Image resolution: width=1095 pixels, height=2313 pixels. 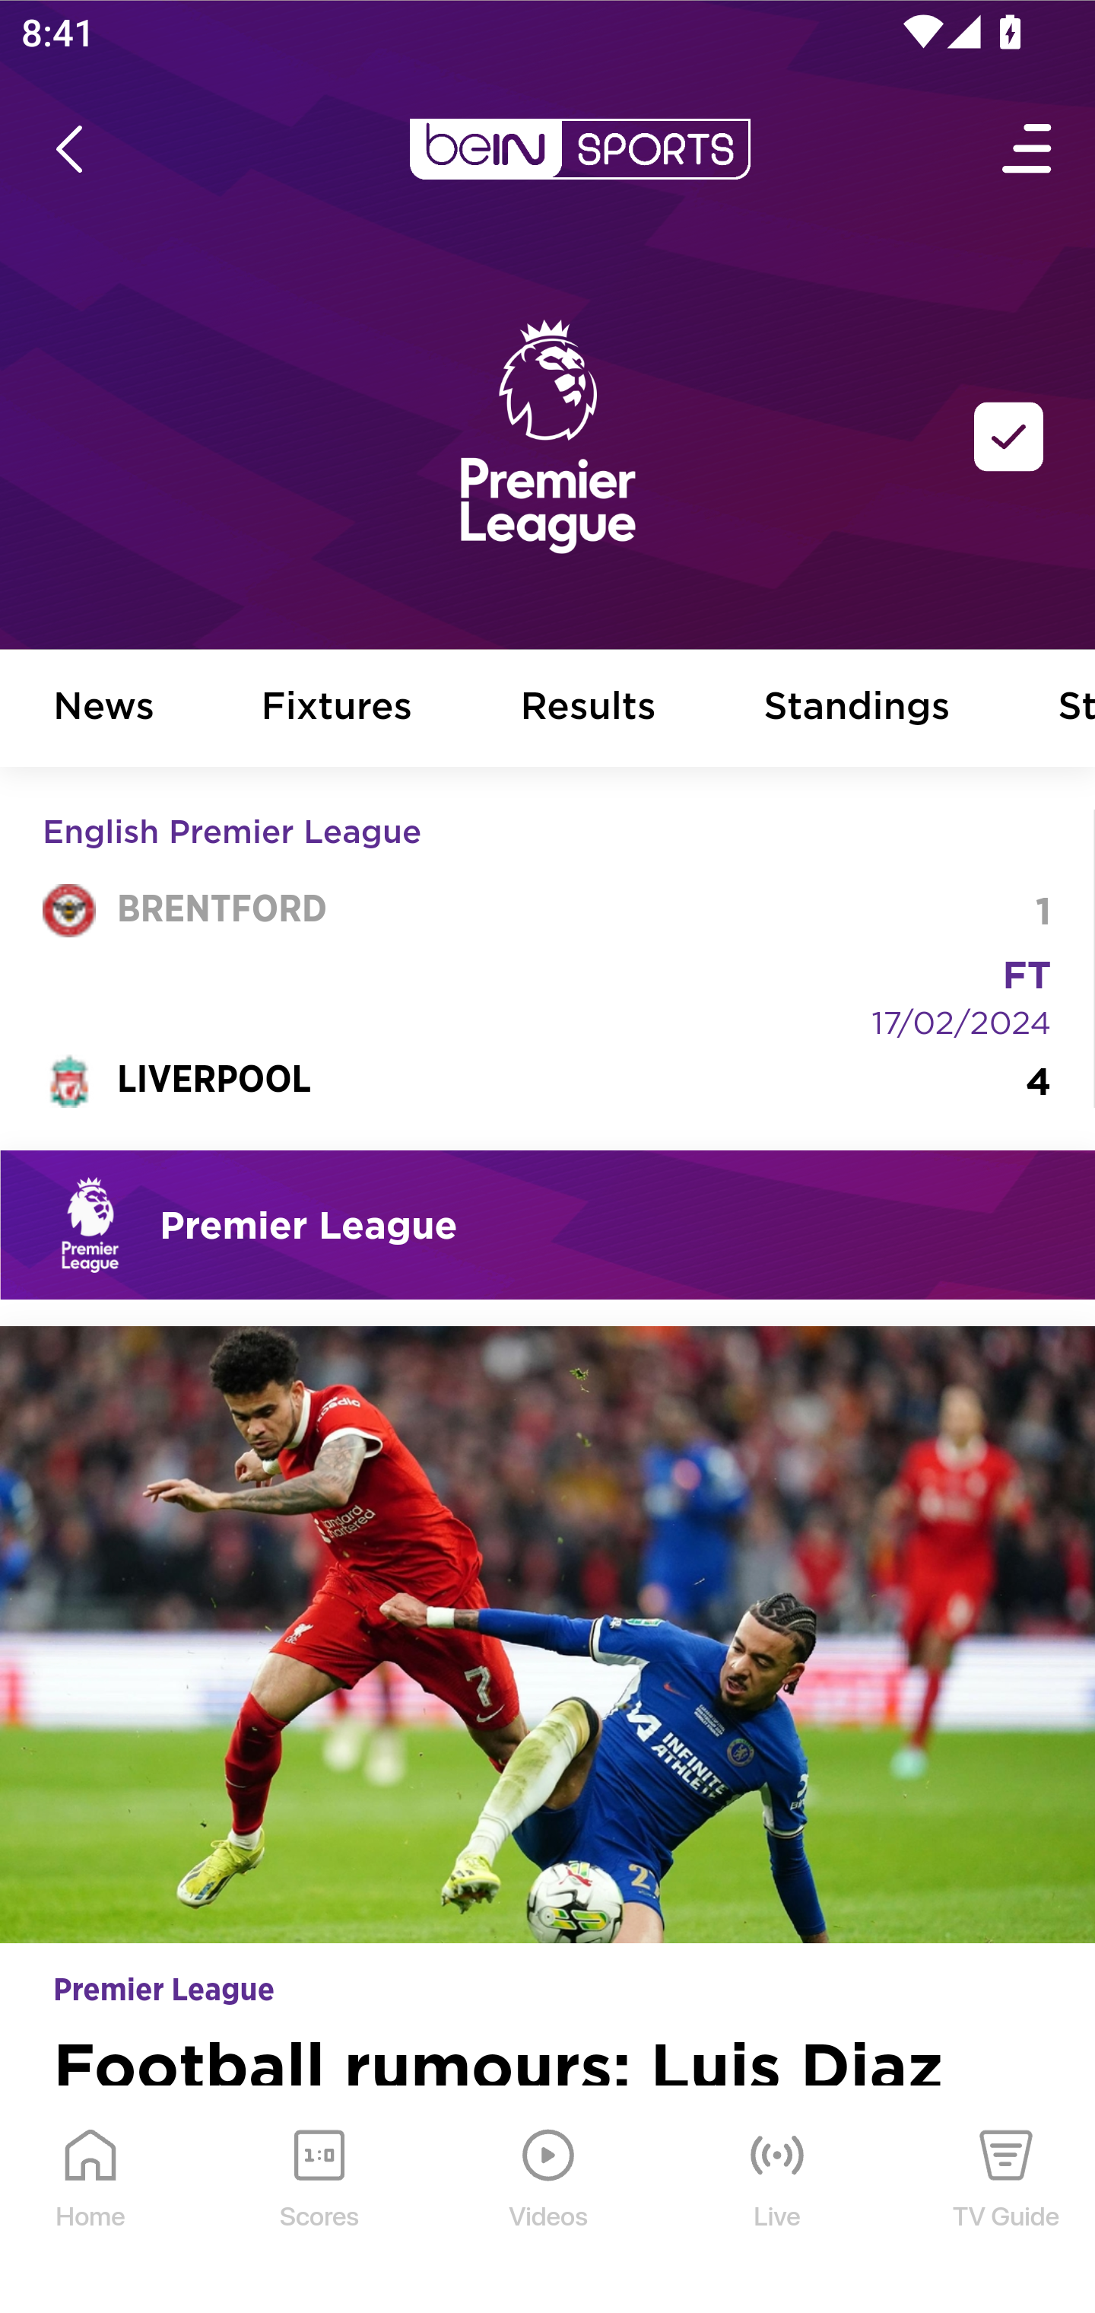 What do you see at coordinates (338, 709) in the screenshot?
I see `Fixtures` at bounding box center [338, 709].